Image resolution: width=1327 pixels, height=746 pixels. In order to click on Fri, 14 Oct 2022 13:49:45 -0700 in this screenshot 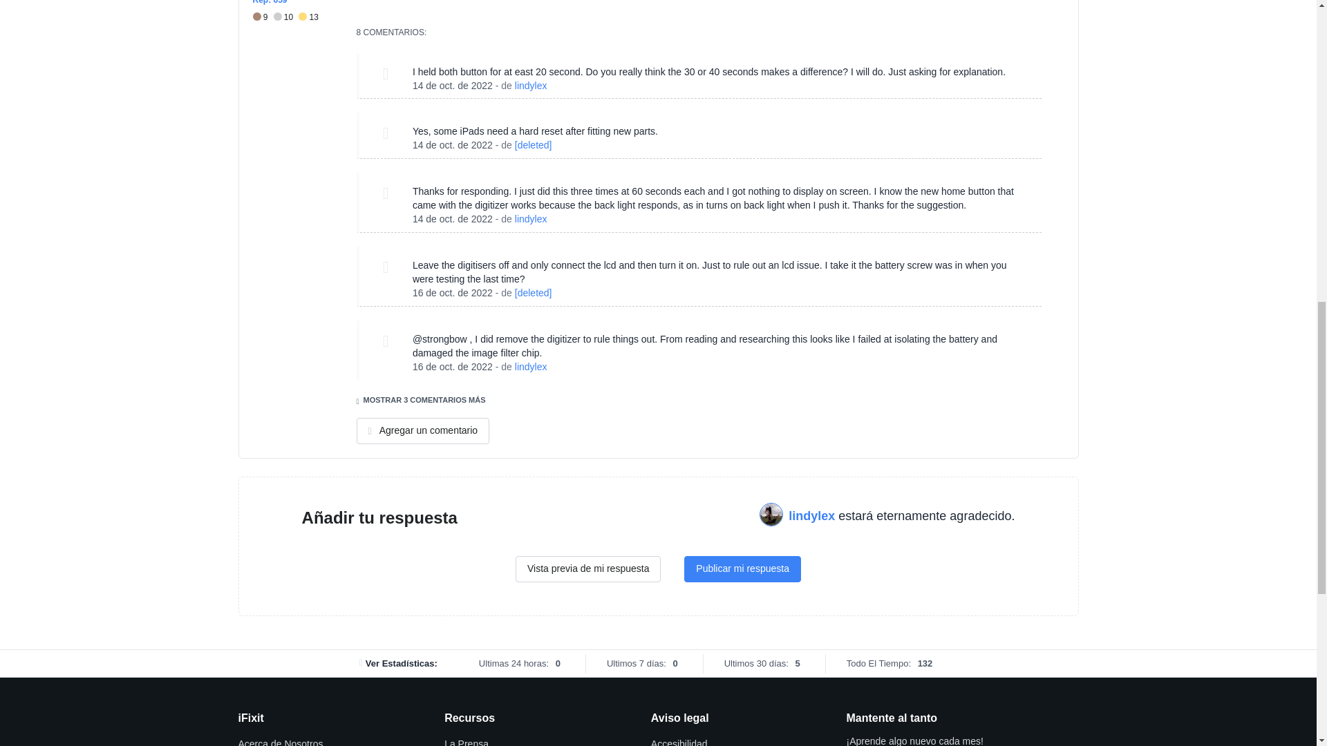, I will do `click(452, 218)`.